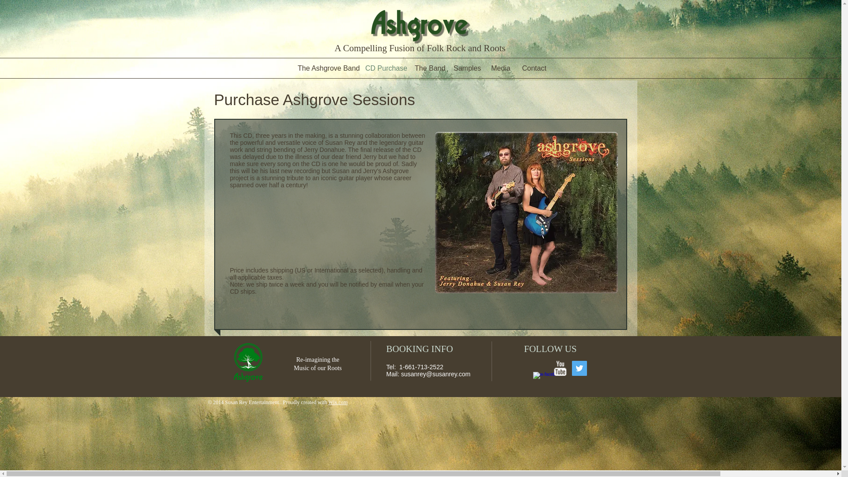  I want to click on The Band, so click(427, 68).